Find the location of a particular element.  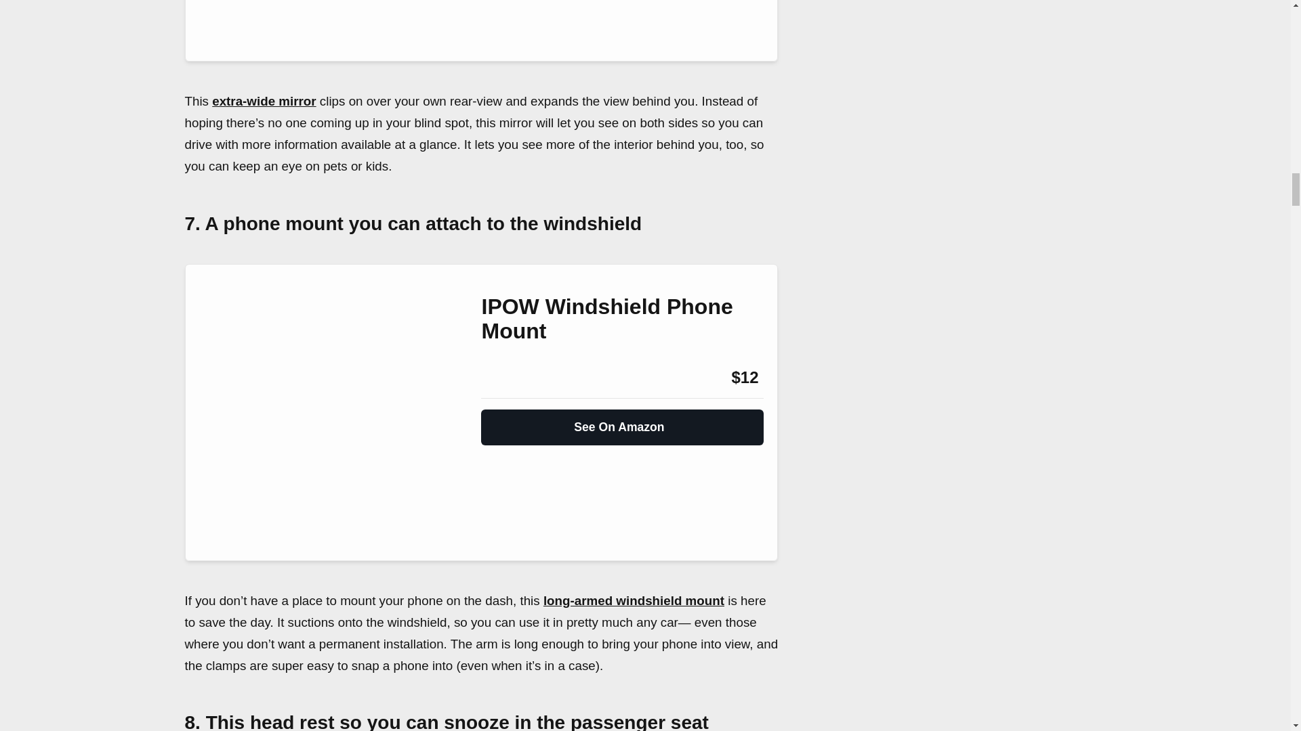

See On Amazon is located at coordinates (622, 421).